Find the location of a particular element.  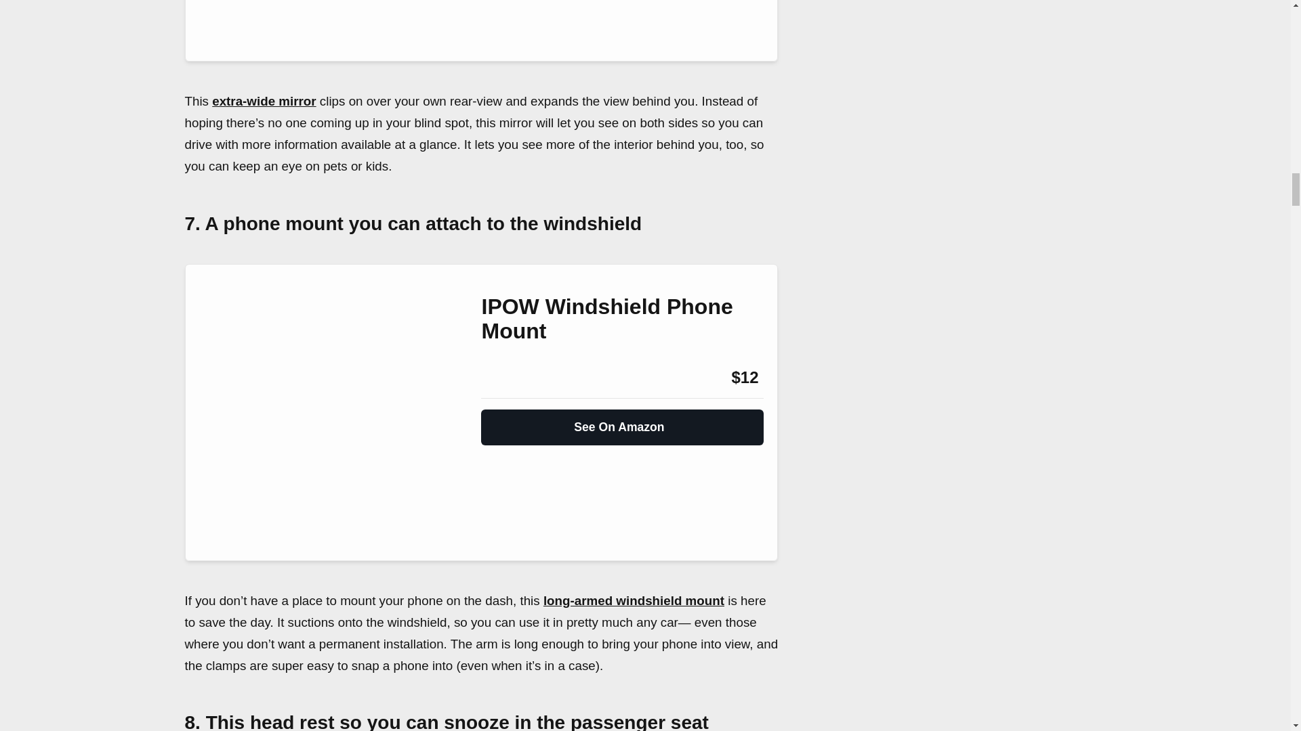

See On Amazon is located at coordinates (622, 421).